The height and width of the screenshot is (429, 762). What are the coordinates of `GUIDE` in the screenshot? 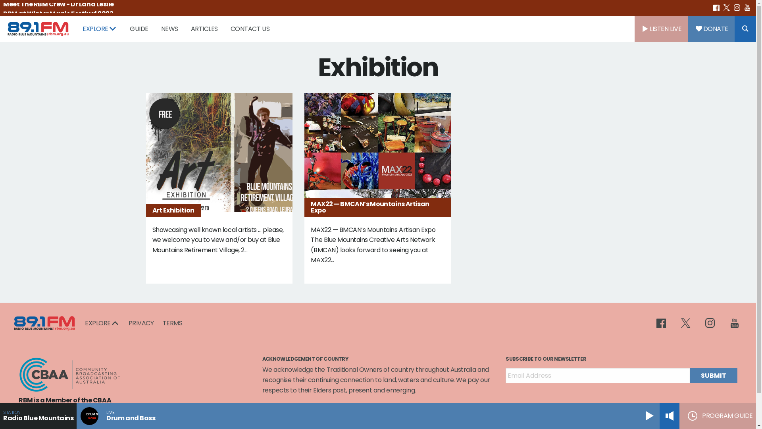 It's located at (139, 29).